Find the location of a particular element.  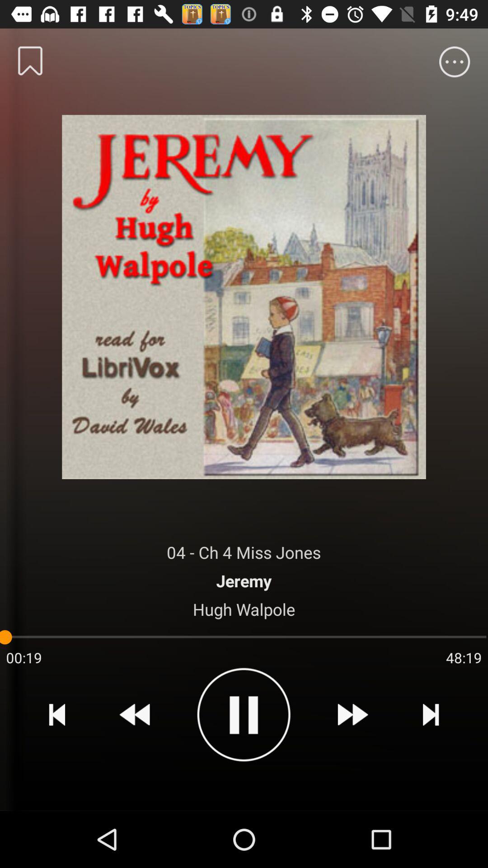

press icon below the 04 ch 4 item is located at coordinates (244, 580).